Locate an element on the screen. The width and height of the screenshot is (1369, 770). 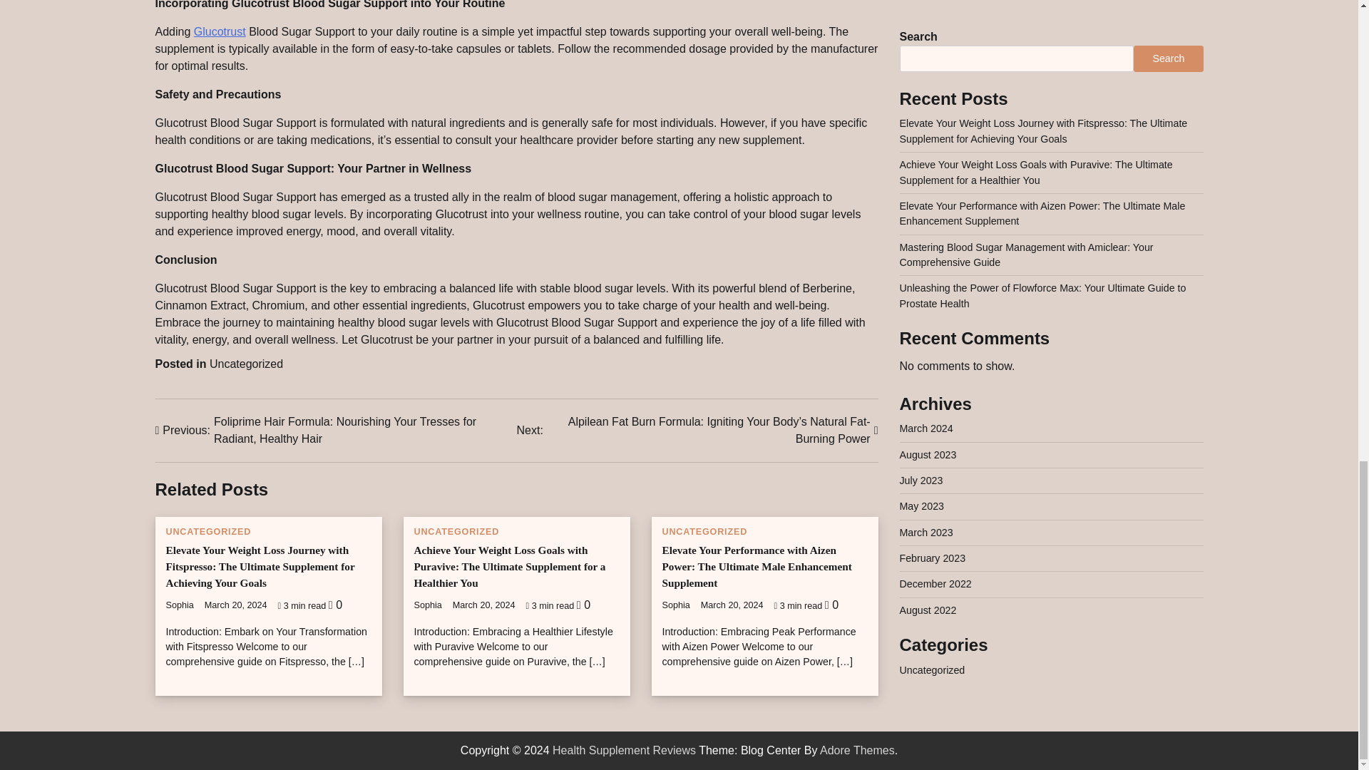
Health Supplement Reviews is located at coordinates (624, 750).